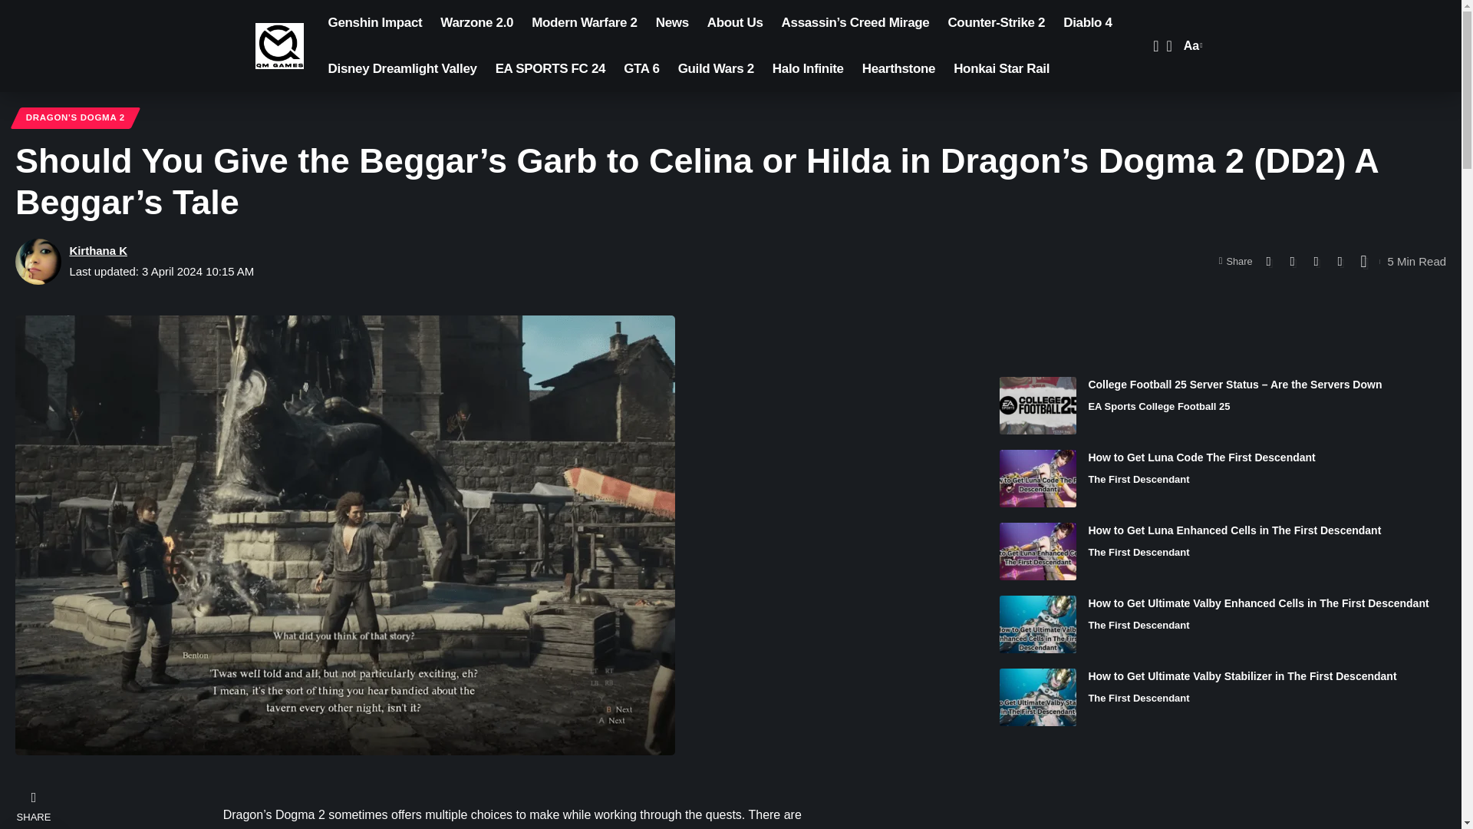  Describe the element at coordinates (585, 23) in the screenshot. I see `How to Get Ultimate Valby Stabilizer in The First Descendant` at that location.